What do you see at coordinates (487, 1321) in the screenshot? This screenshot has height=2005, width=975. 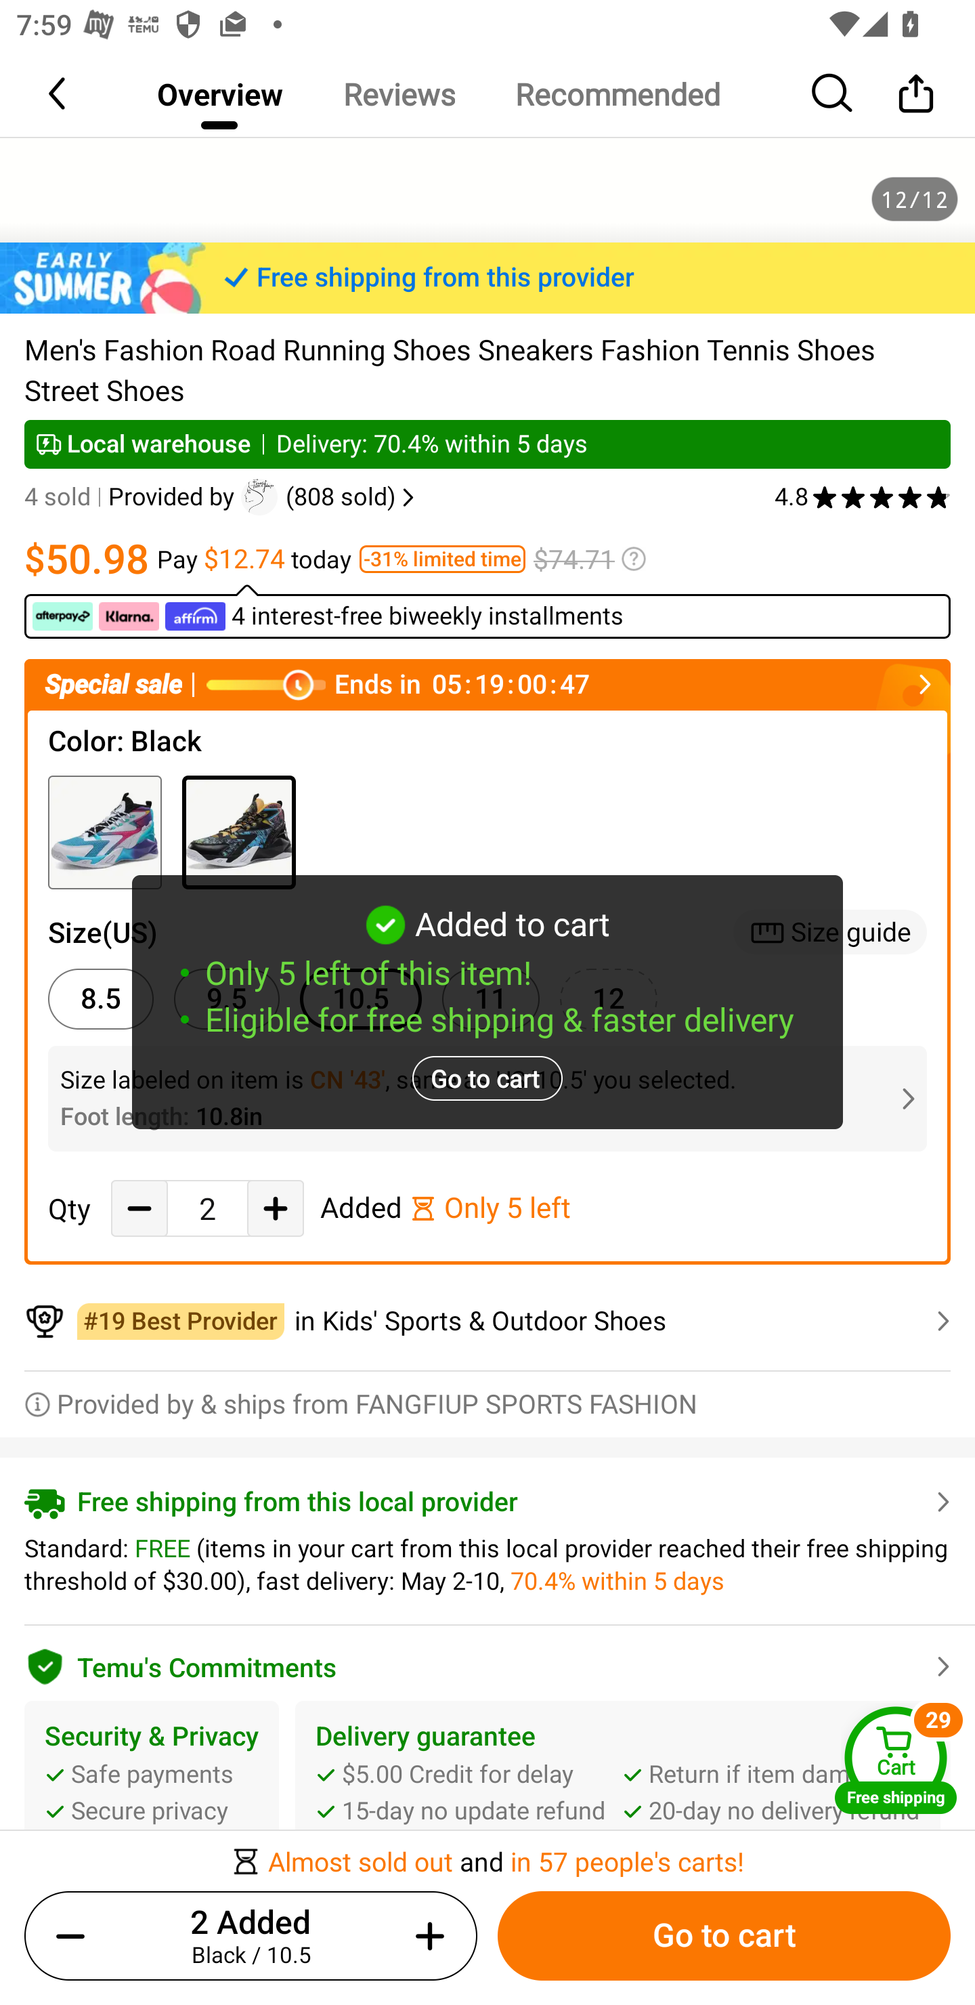 I see `￼￼in Kids' Sports & Outdoor Shoes` at bounding box center [487, 1321].